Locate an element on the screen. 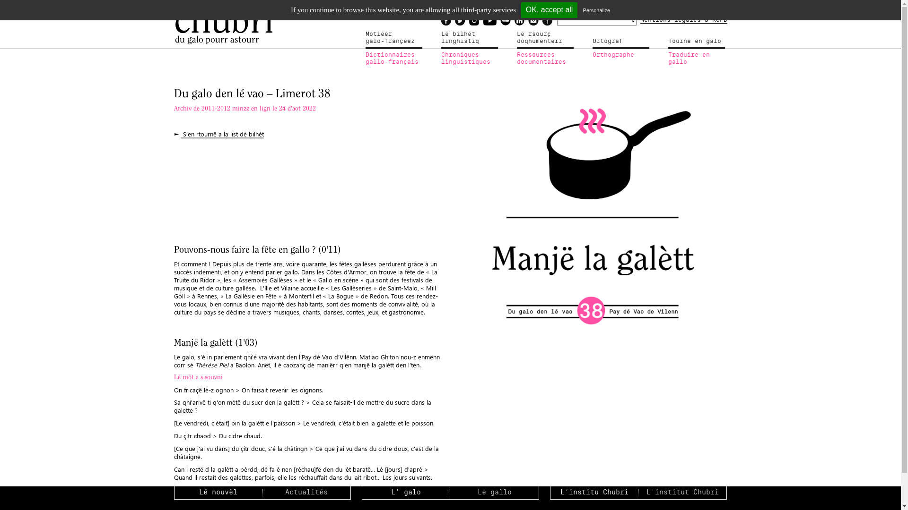  OK, accept all is located at coordinates (550, 10).